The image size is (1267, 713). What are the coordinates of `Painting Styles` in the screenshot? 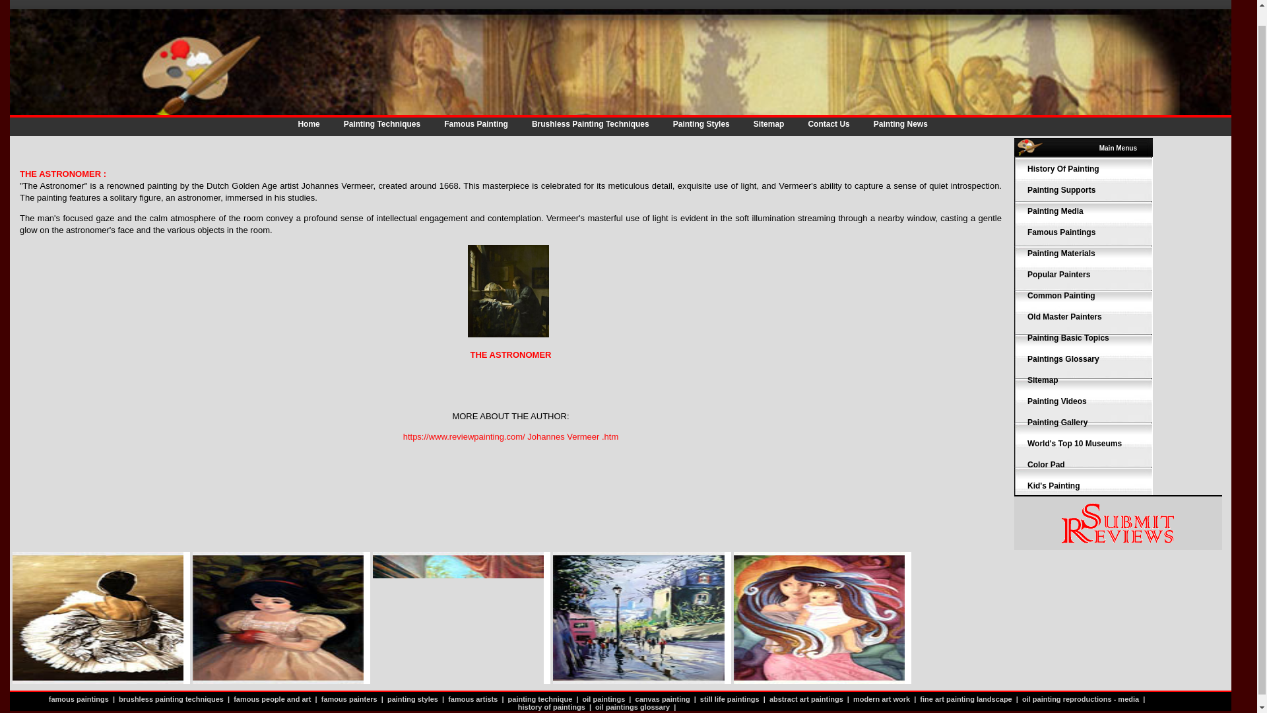 It's located at (701, 124).